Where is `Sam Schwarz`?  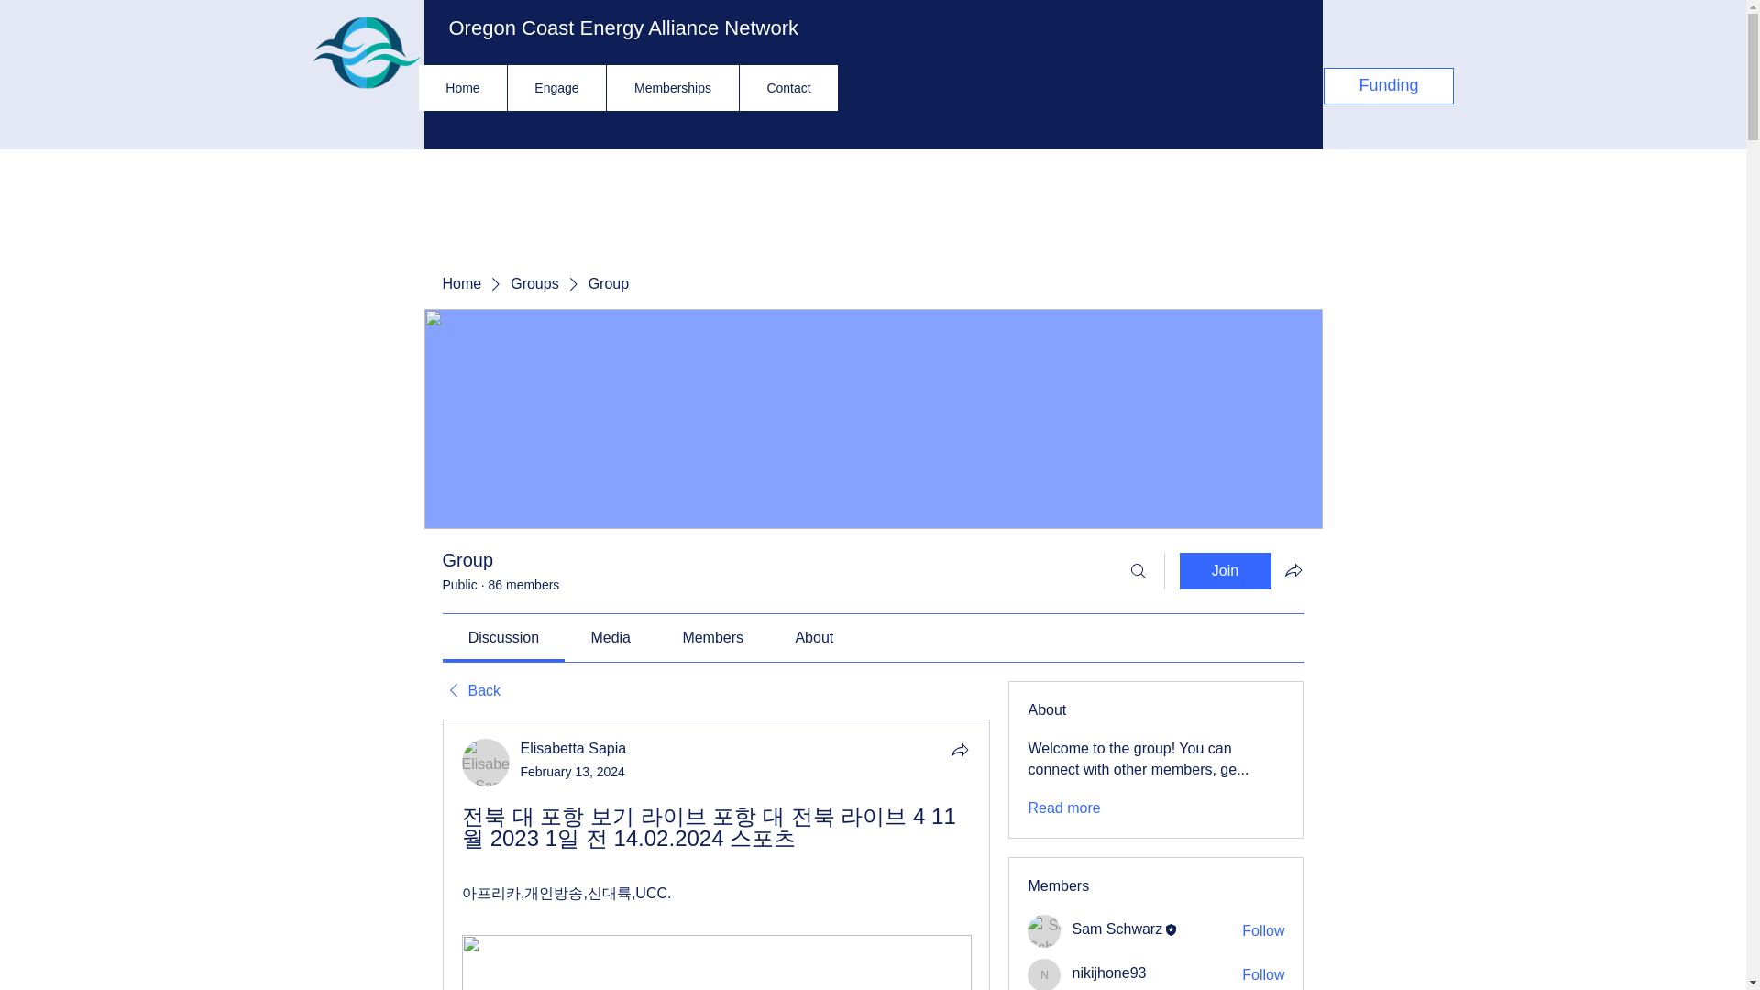
Sam Schwarz is located at coordinates (1044, 930).